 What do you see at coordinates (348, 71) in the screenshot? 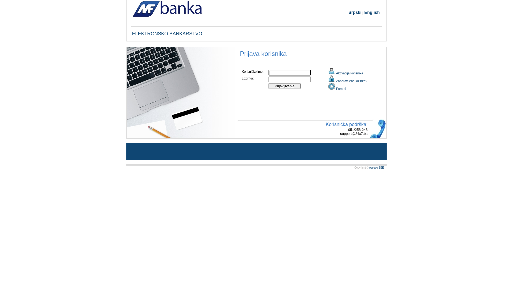
I see `Aktivacija korisnika` at bounding box center [348, 71].